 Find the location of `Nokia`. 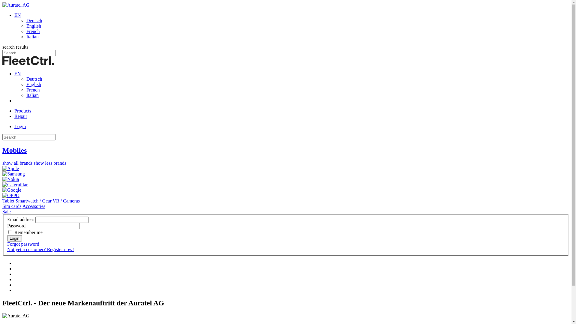

Nokia is located at coordinates (11, 179).